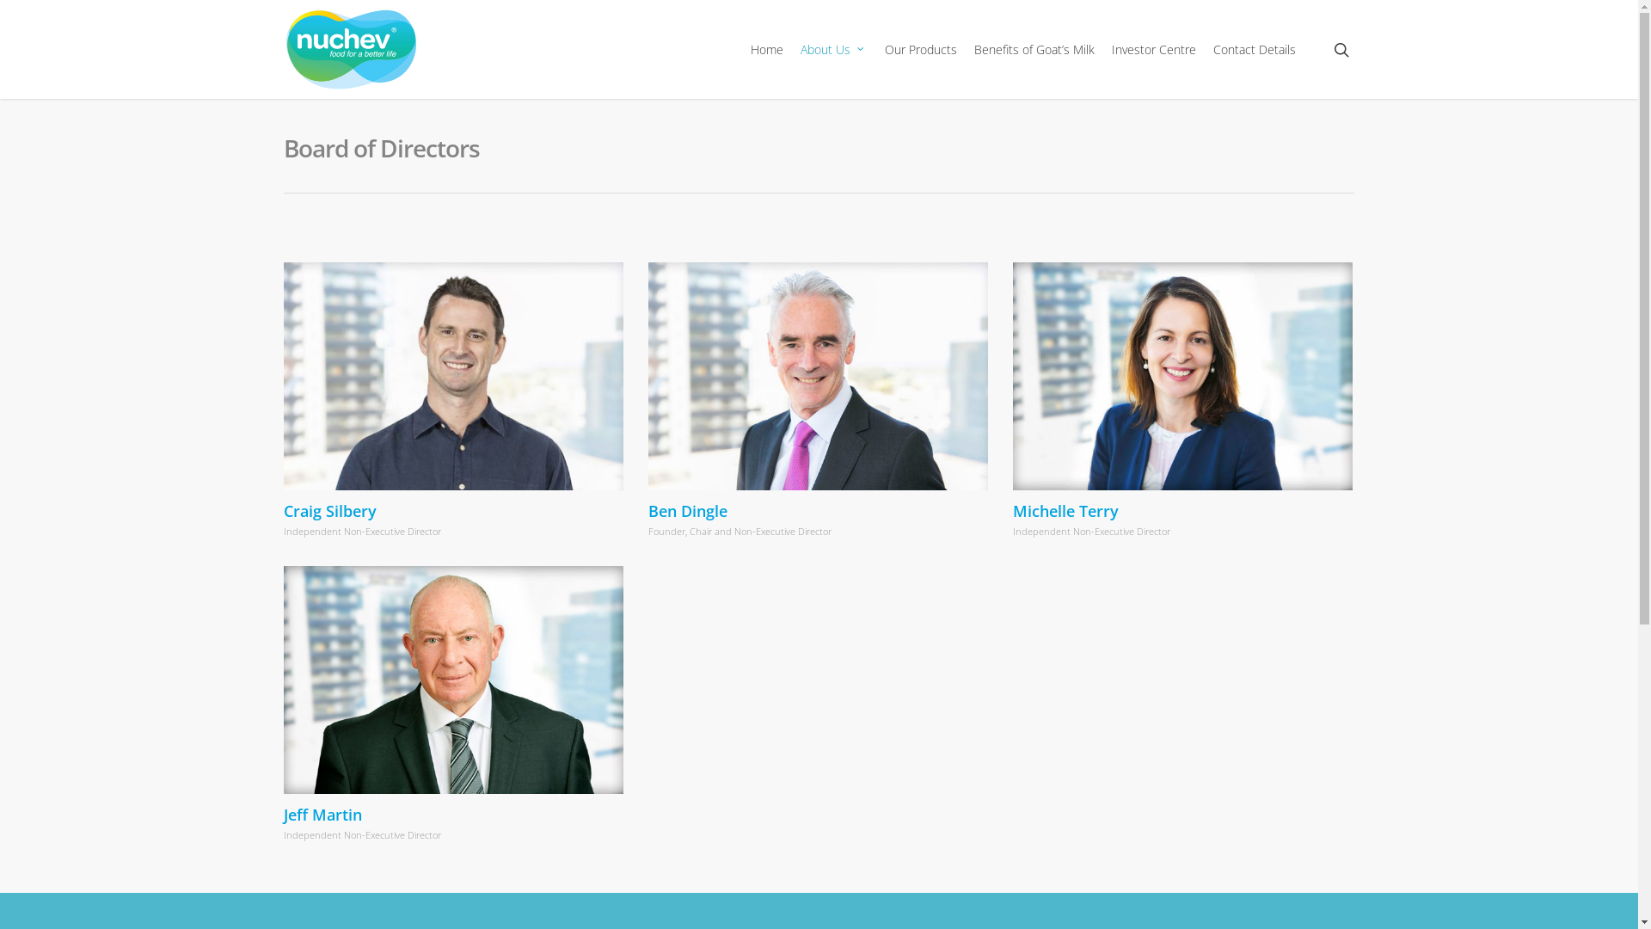 The height and width of the screenshot is (929, 1651). Describe the element at coordinates (767, 50) in the screenshot. I see `Home` at that location.